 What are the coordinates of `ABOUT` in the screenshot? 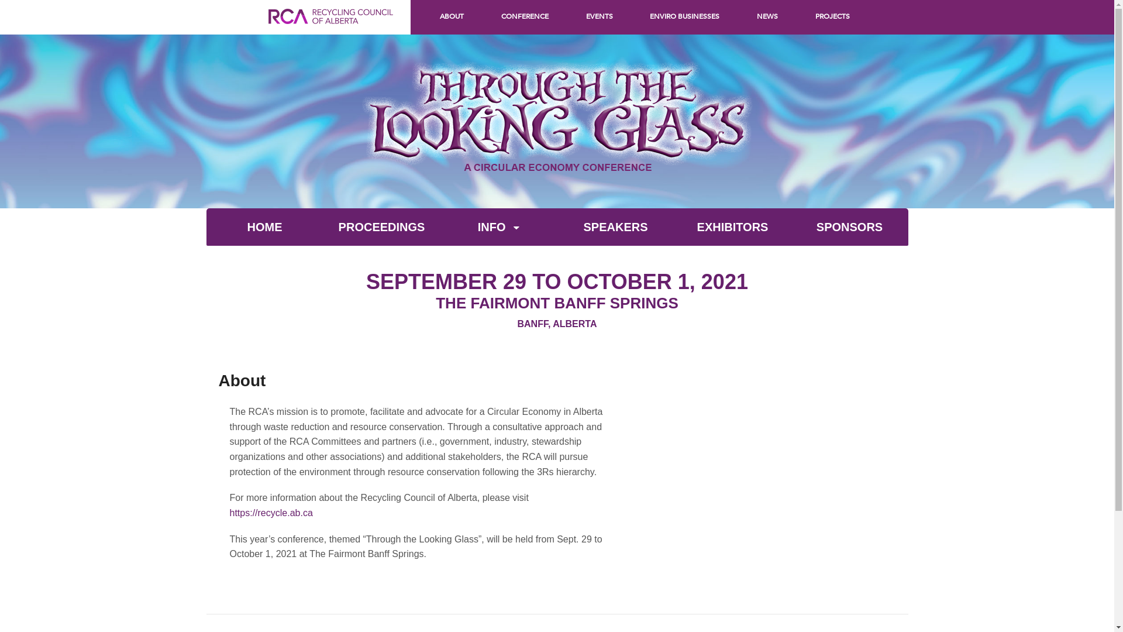 It's located at (452, 16).